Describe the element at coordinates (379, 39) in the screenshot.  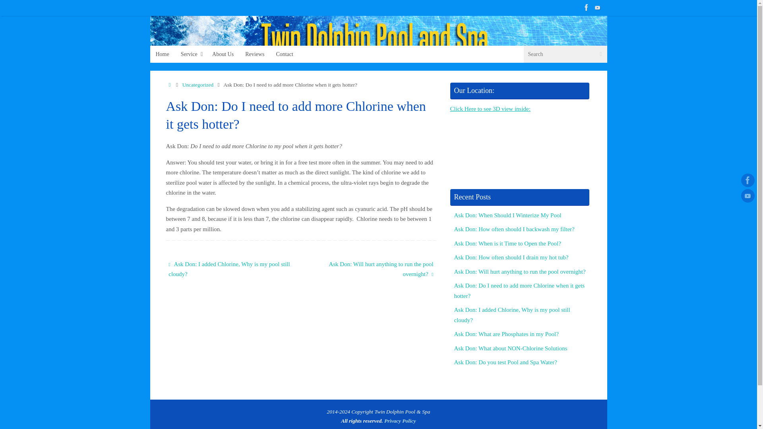
I see `Twin Dolphin Pool and Spa` at that location.